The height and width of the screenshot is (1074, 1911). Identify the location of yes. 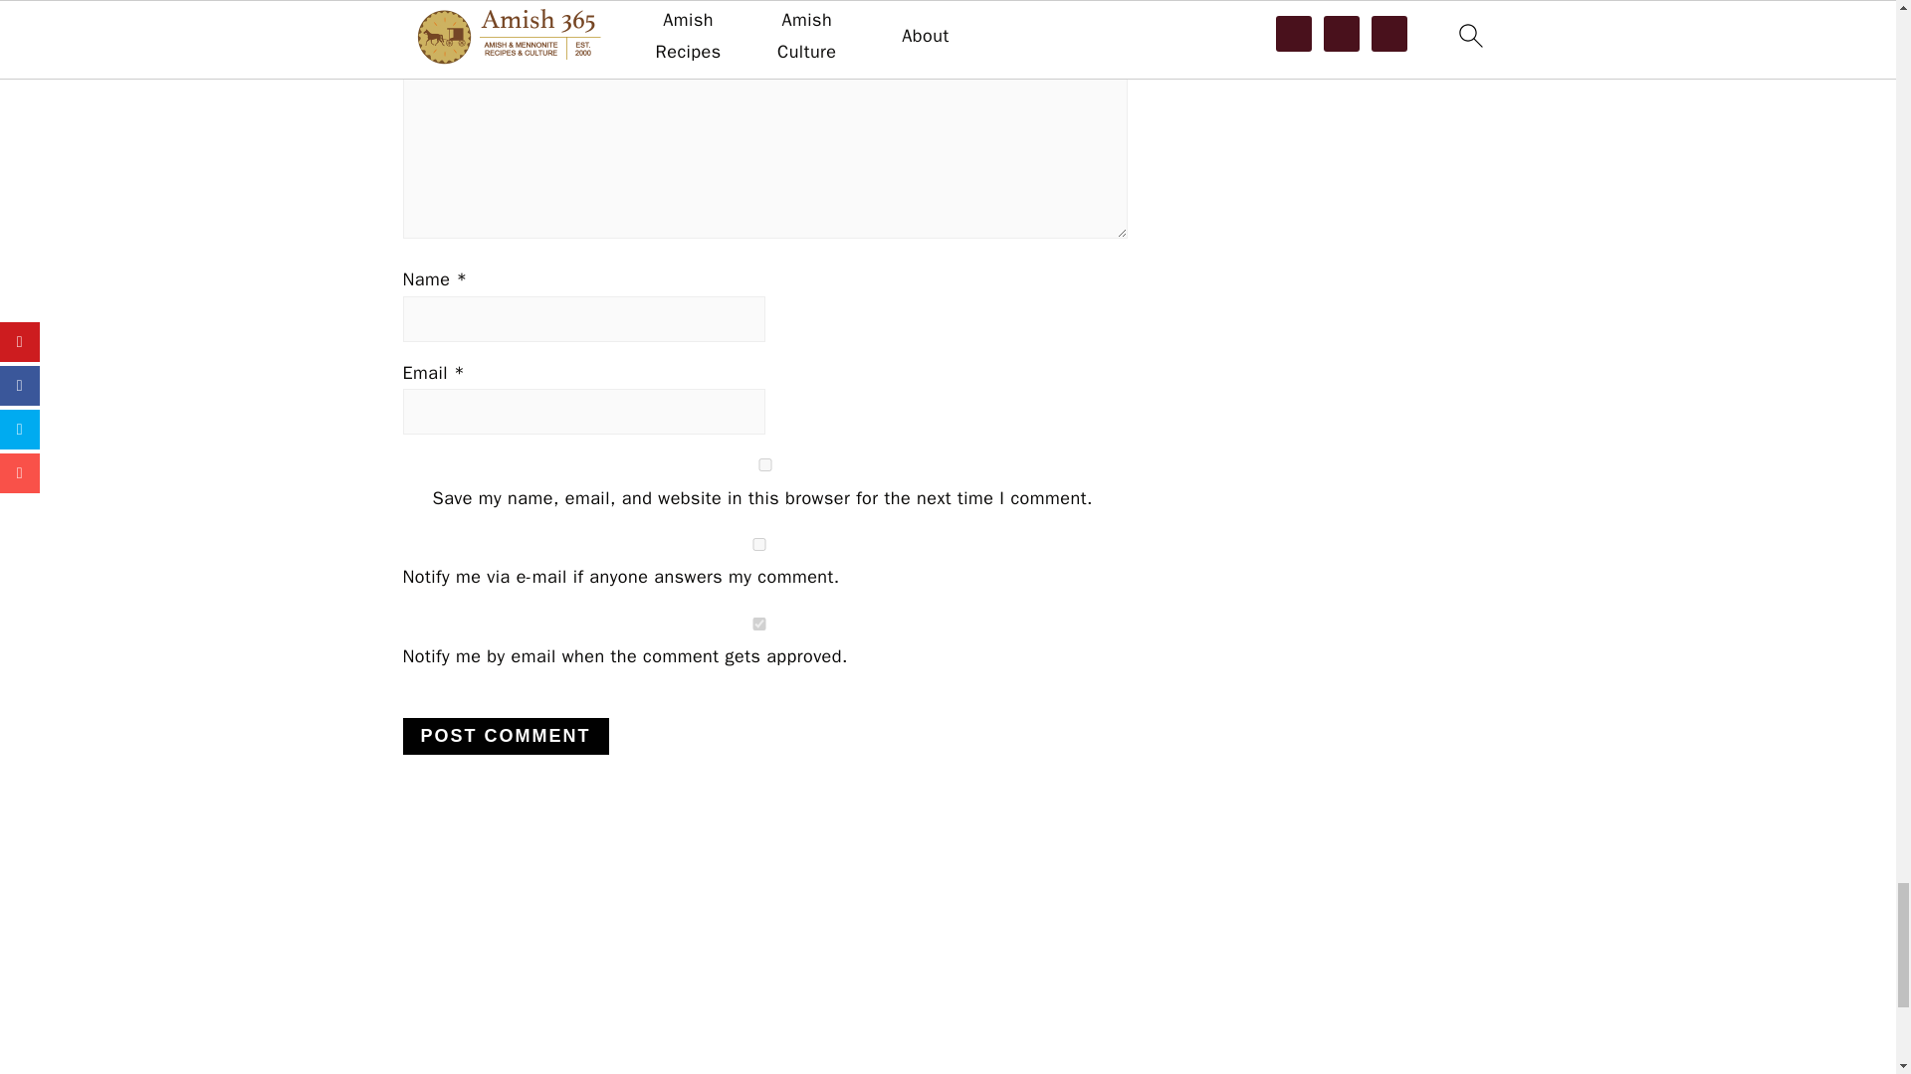
(764, 465).